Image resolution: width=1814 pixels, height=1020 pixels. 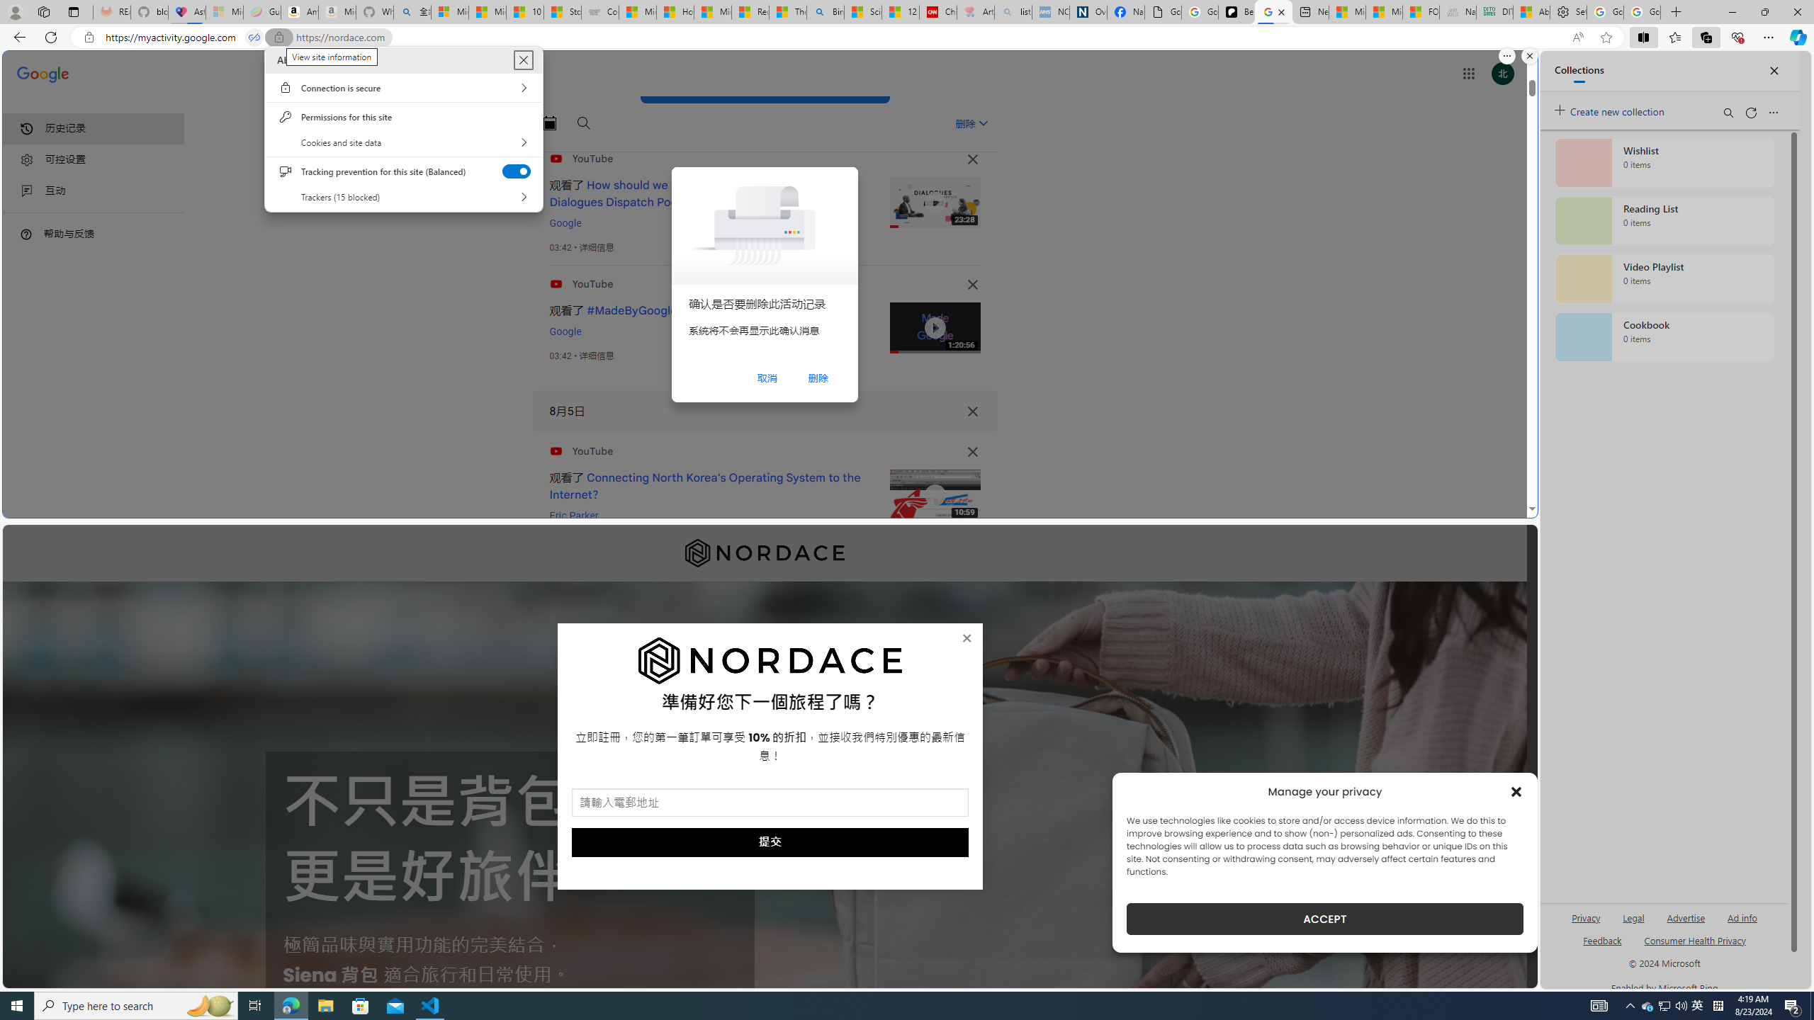 What do you see at coordinates (1698, 1006) in the screenshot?
I see `To get missing image descriptions, open the context menu.` at bounding box center [1698, 1006].